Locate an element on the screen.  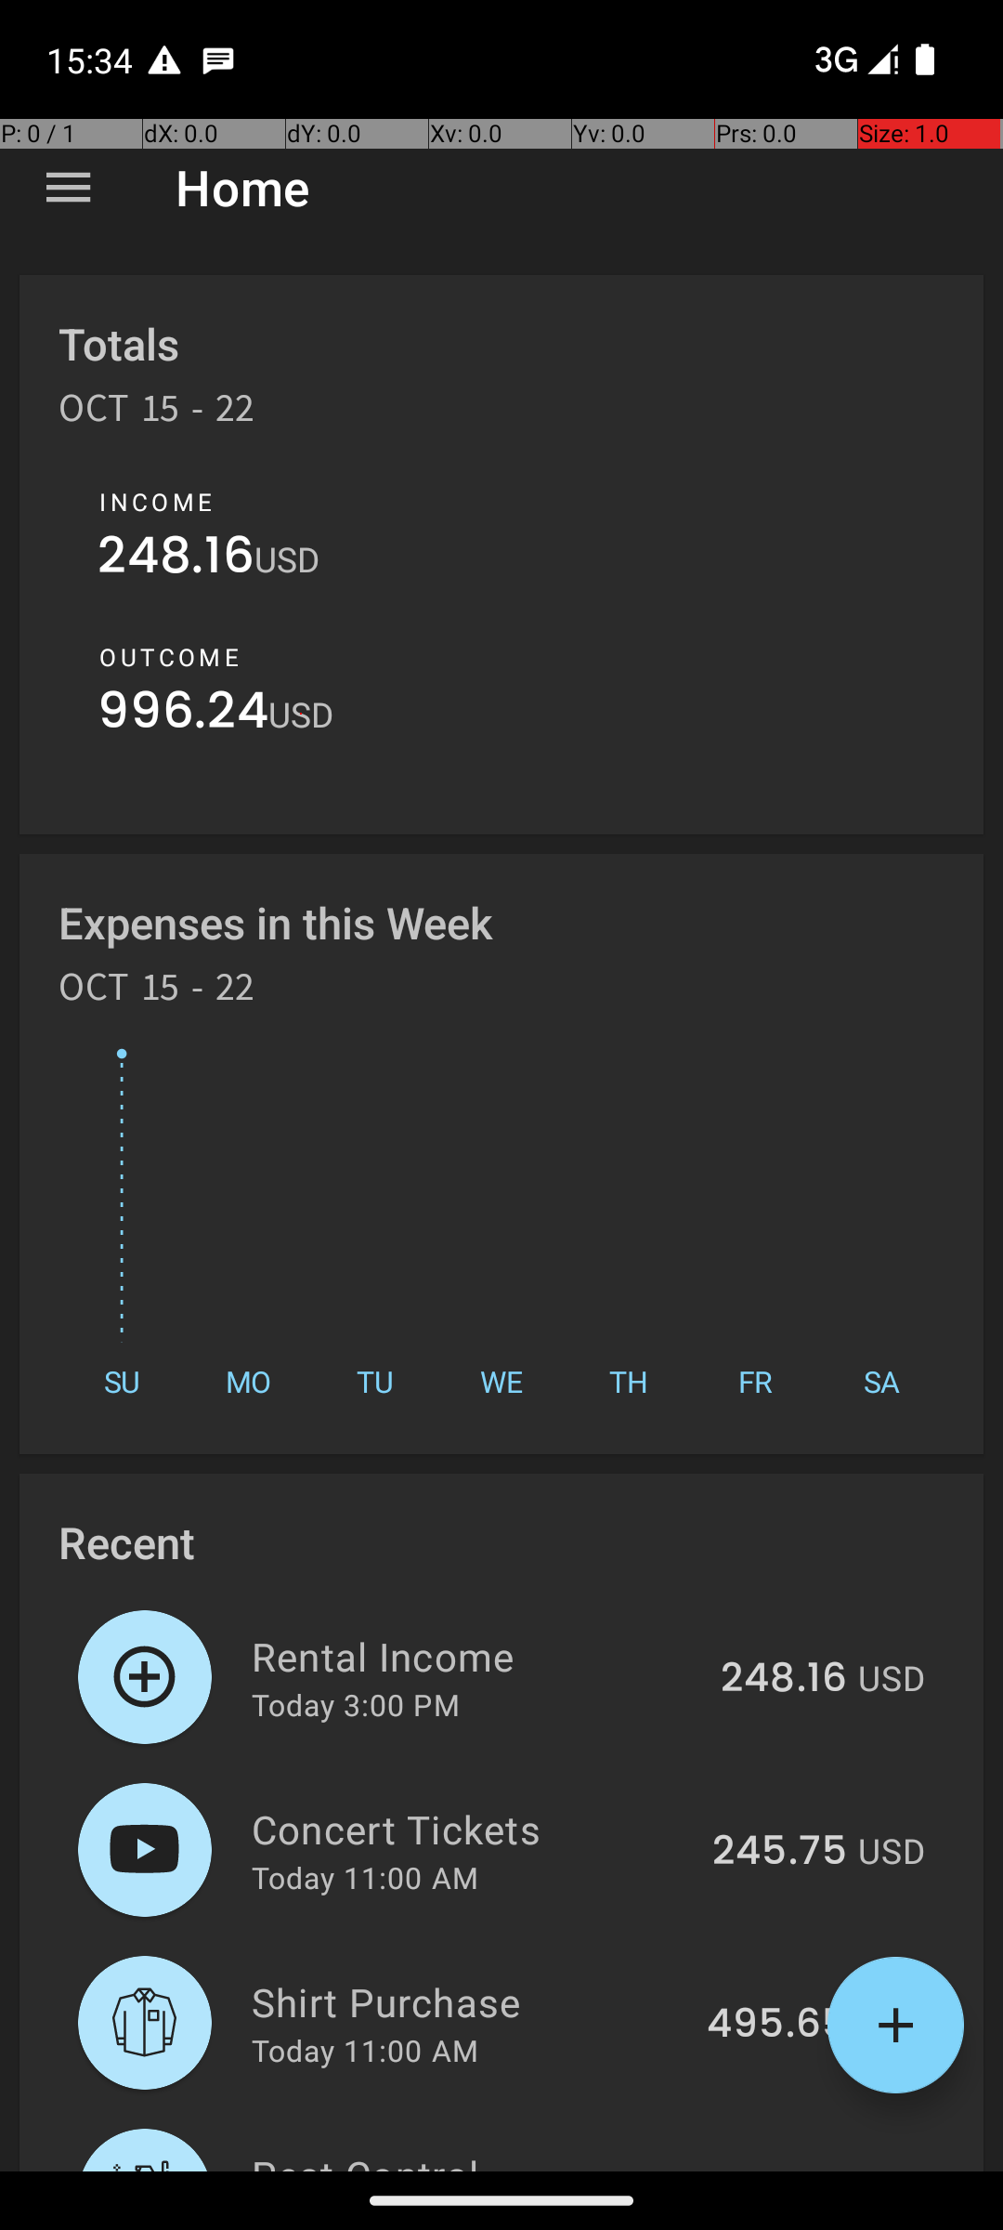
Today 3:00 PM is located at coordinates (356, 1704).